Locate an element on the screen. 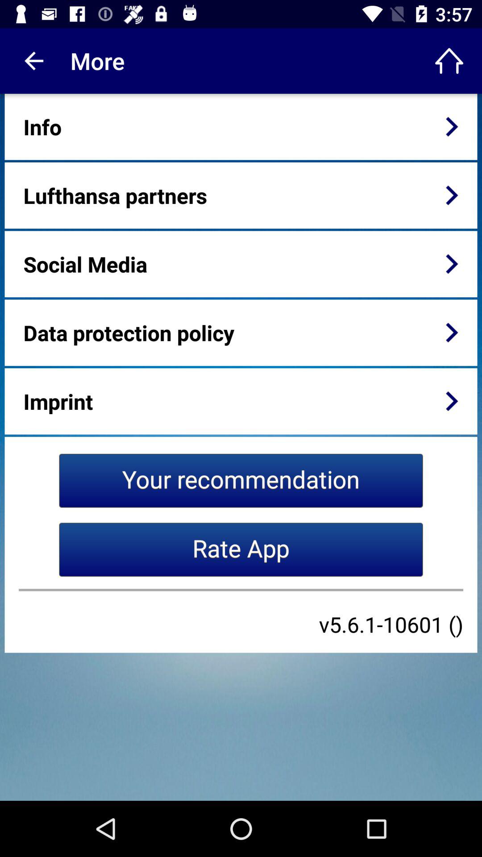 The width and height of the screenshot is (482, 857). choose the rate app is located at coordinates (241, 549).